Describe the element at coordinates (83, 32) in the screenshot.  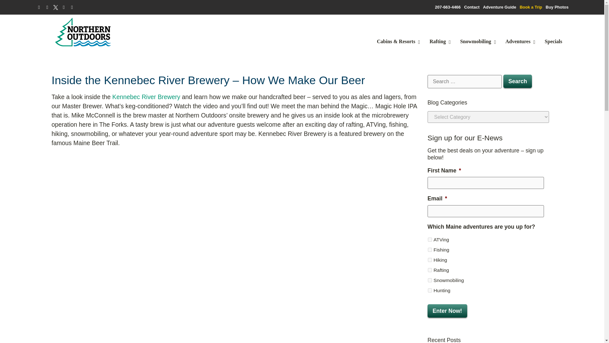
I see `cropped-nologo2015colortransparnent.png` at that location.